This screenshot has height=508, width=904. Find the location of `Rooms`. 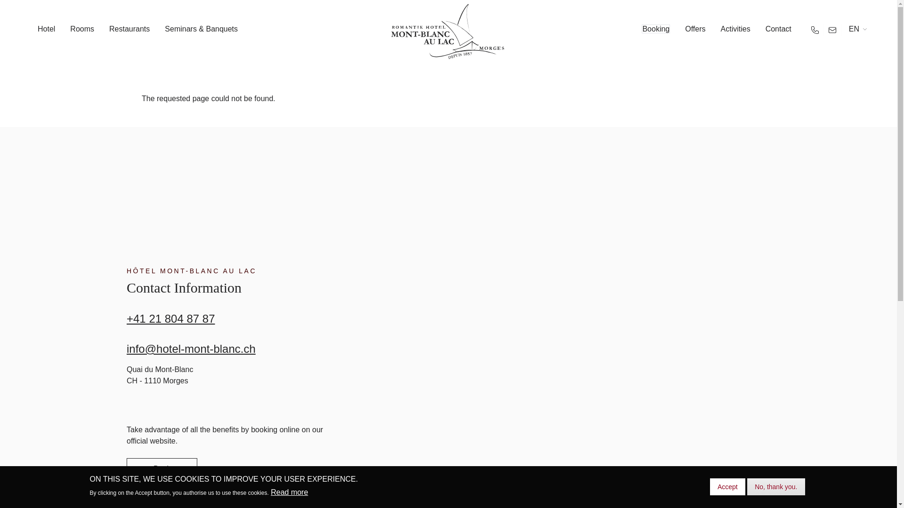

Rooms is located at coordinates (160, 374).